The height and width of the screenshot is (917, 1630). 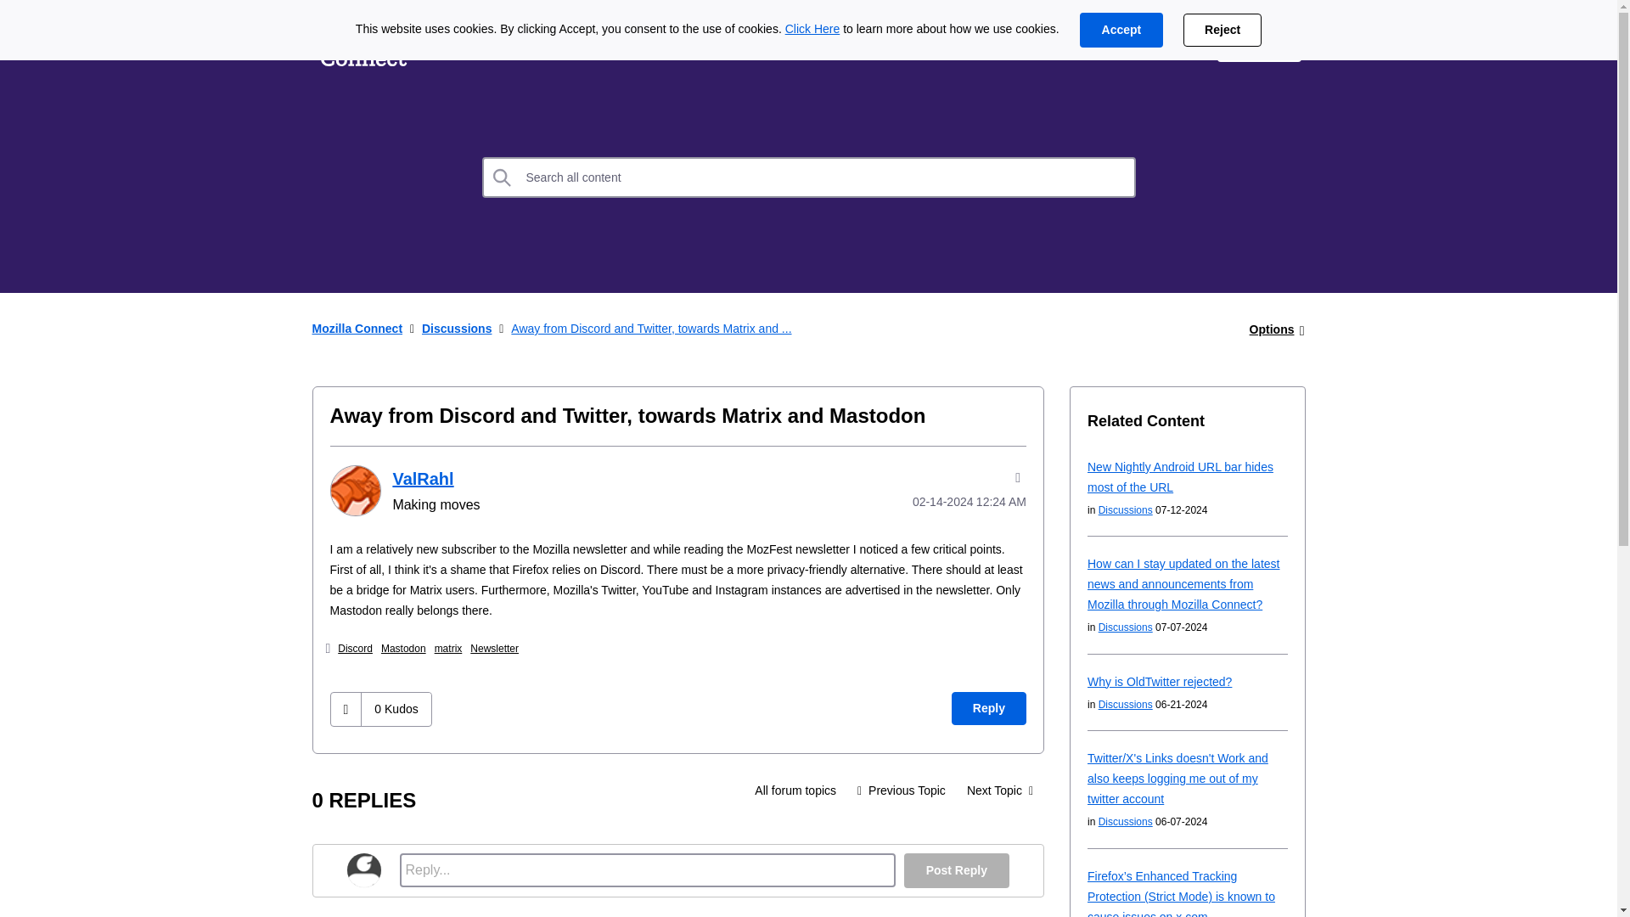 What do you see at coordinates (396, 709) in the screenshot?
I see `The total number of kudos this post has received.` at bounding box center [396, 709].